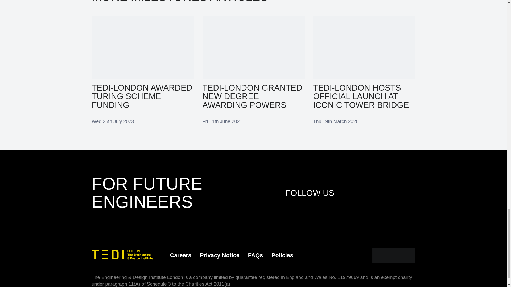 The width and height of the screenshot is (511, 287). What do you see at coordinates (253, 70) in the screenshot?
I see `TEDI-London granted new degree awarding powers` at bounding box center [253, 70].